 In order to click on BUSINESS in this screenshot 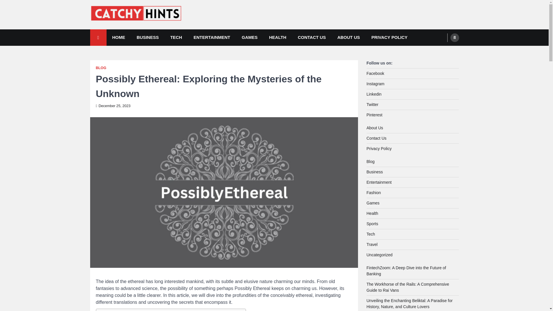, I will do `click(147, 37)`.